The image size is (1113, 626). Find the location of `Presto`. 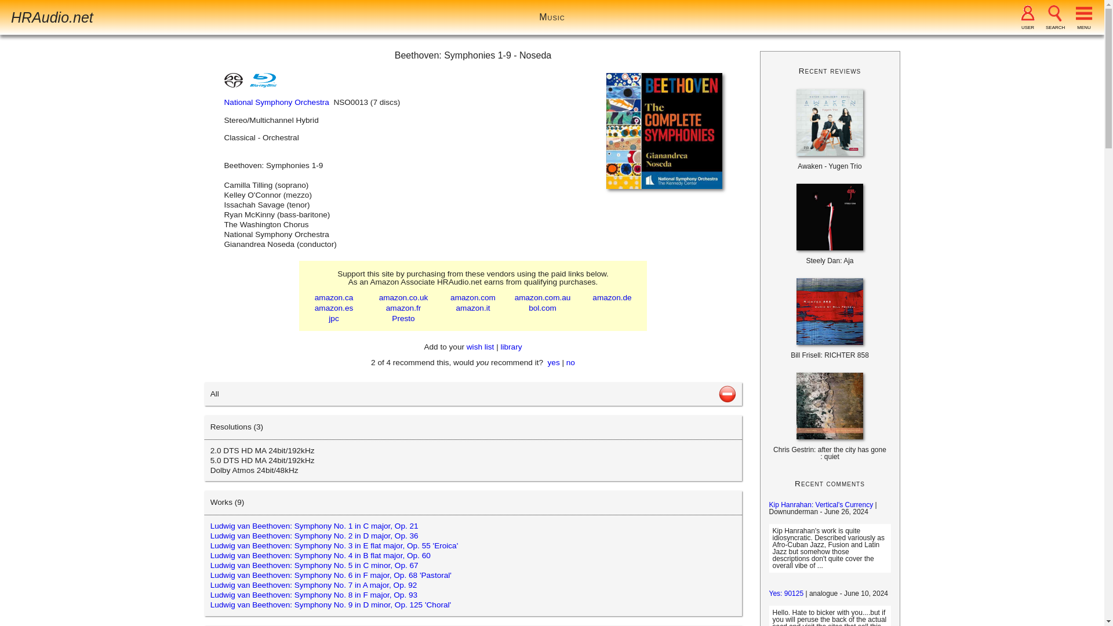

Presto is located at coordinates (402, 319).